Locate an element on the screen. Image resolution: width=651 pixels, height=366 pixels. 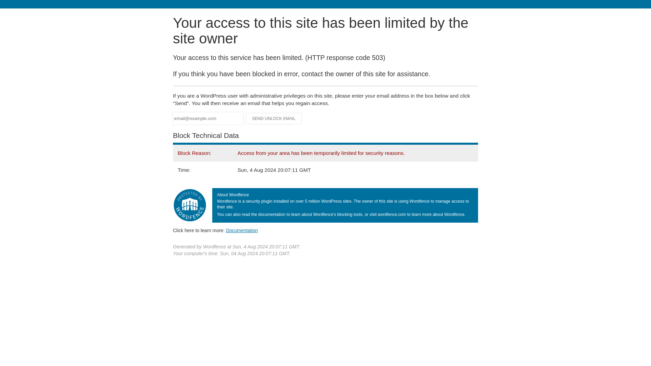
Send Unlock Email is located at coordinates (274, 119).